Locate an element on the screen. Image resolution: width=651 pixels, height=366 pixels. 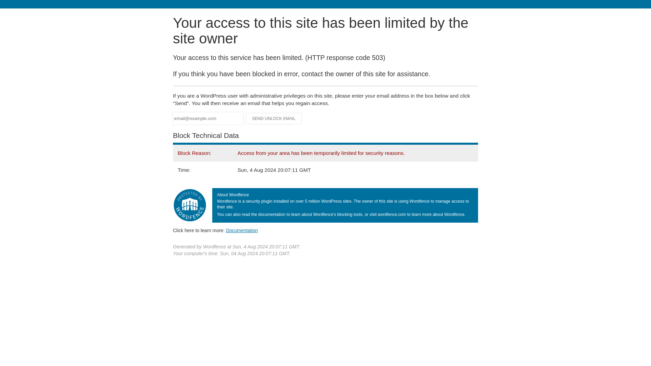
Send Unlock Email is located at coordinates (274, 119).